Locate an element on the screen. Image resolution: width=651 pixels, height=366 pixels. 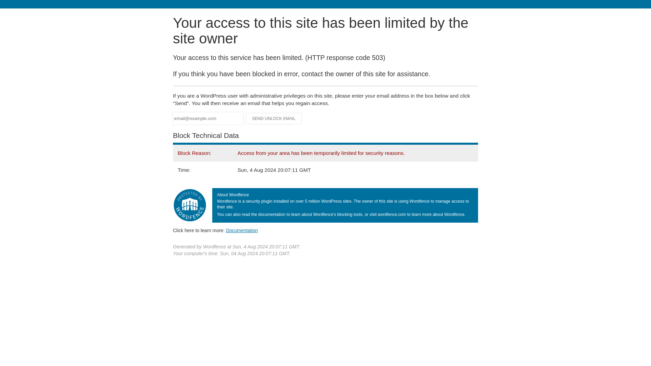
Send Unlock Email is located at coordinates (274, 119).